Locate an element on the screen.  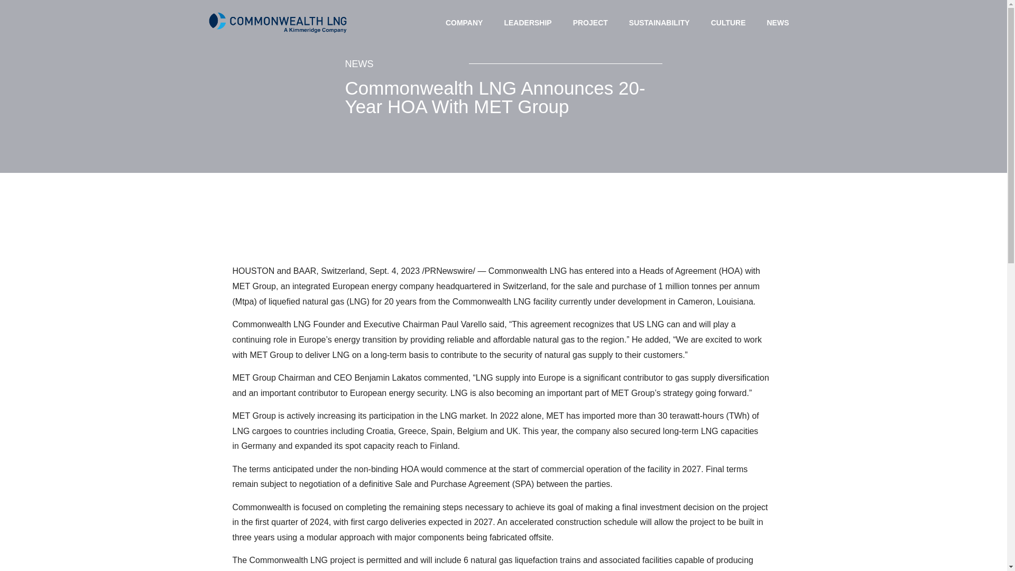
CULTURE is located at coordinates (728, 22).